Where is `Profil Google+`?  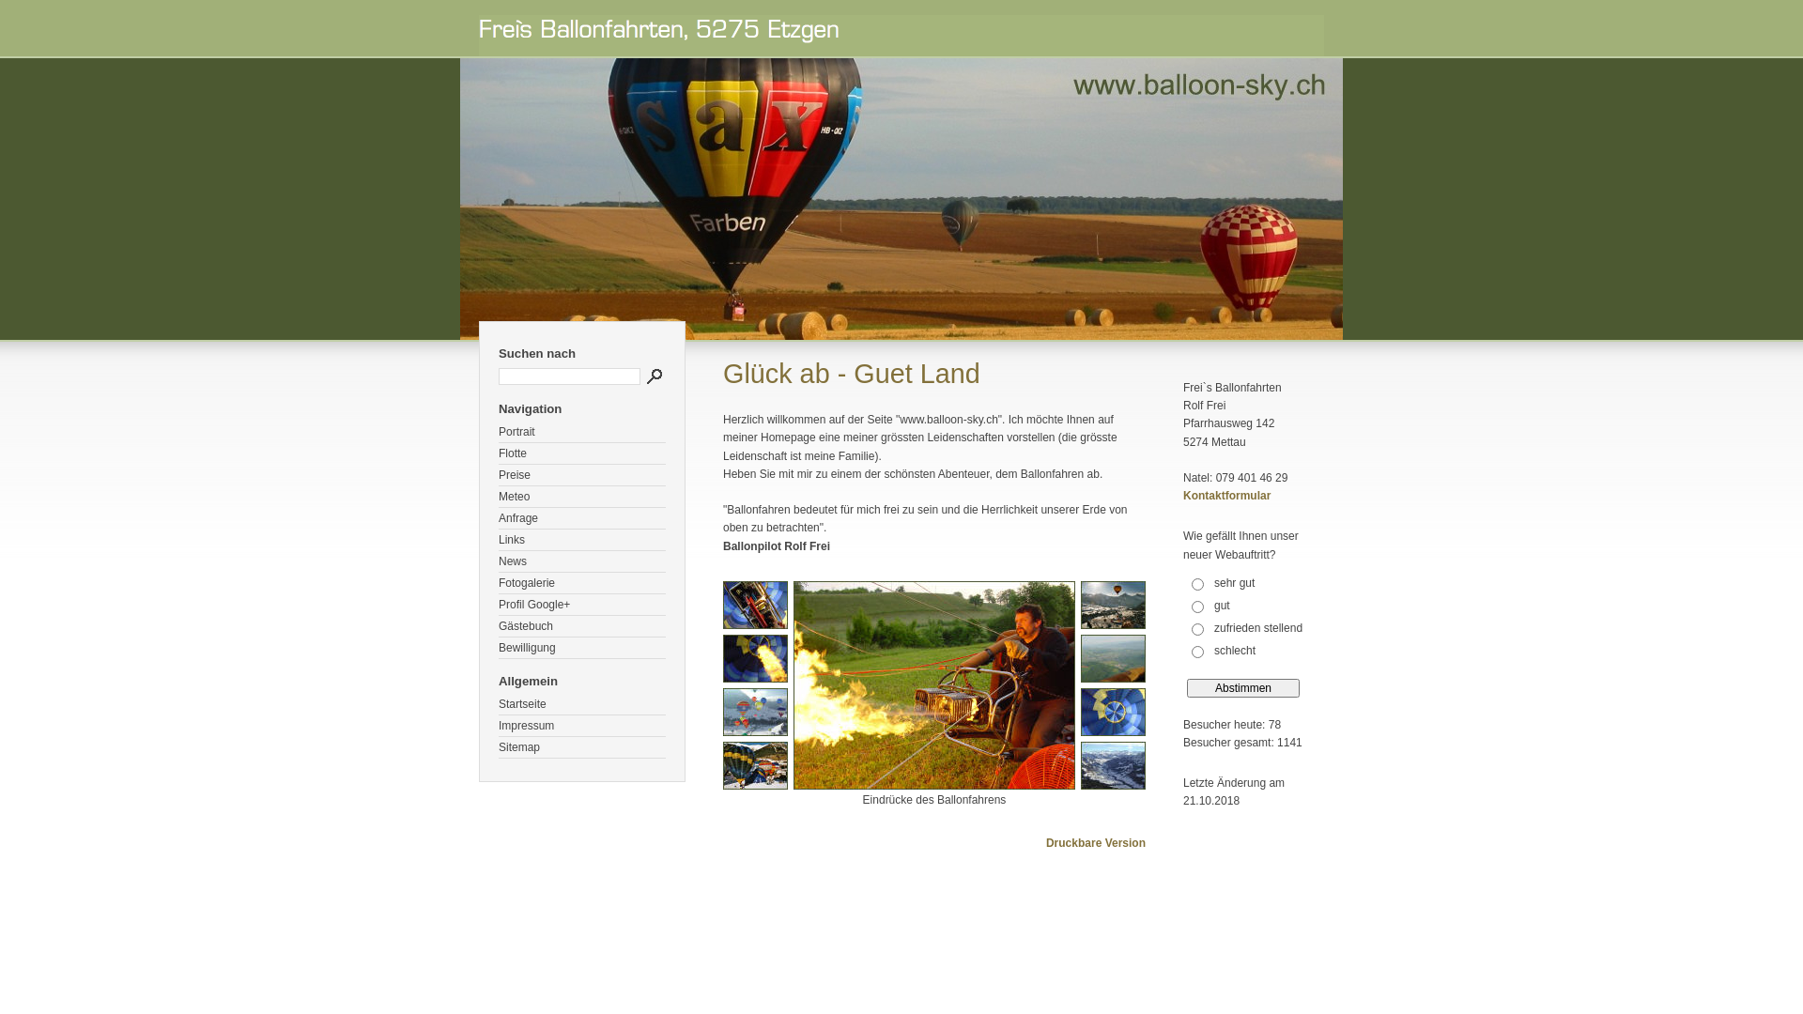 Profil Google+ is located at coordinates (582, 605).